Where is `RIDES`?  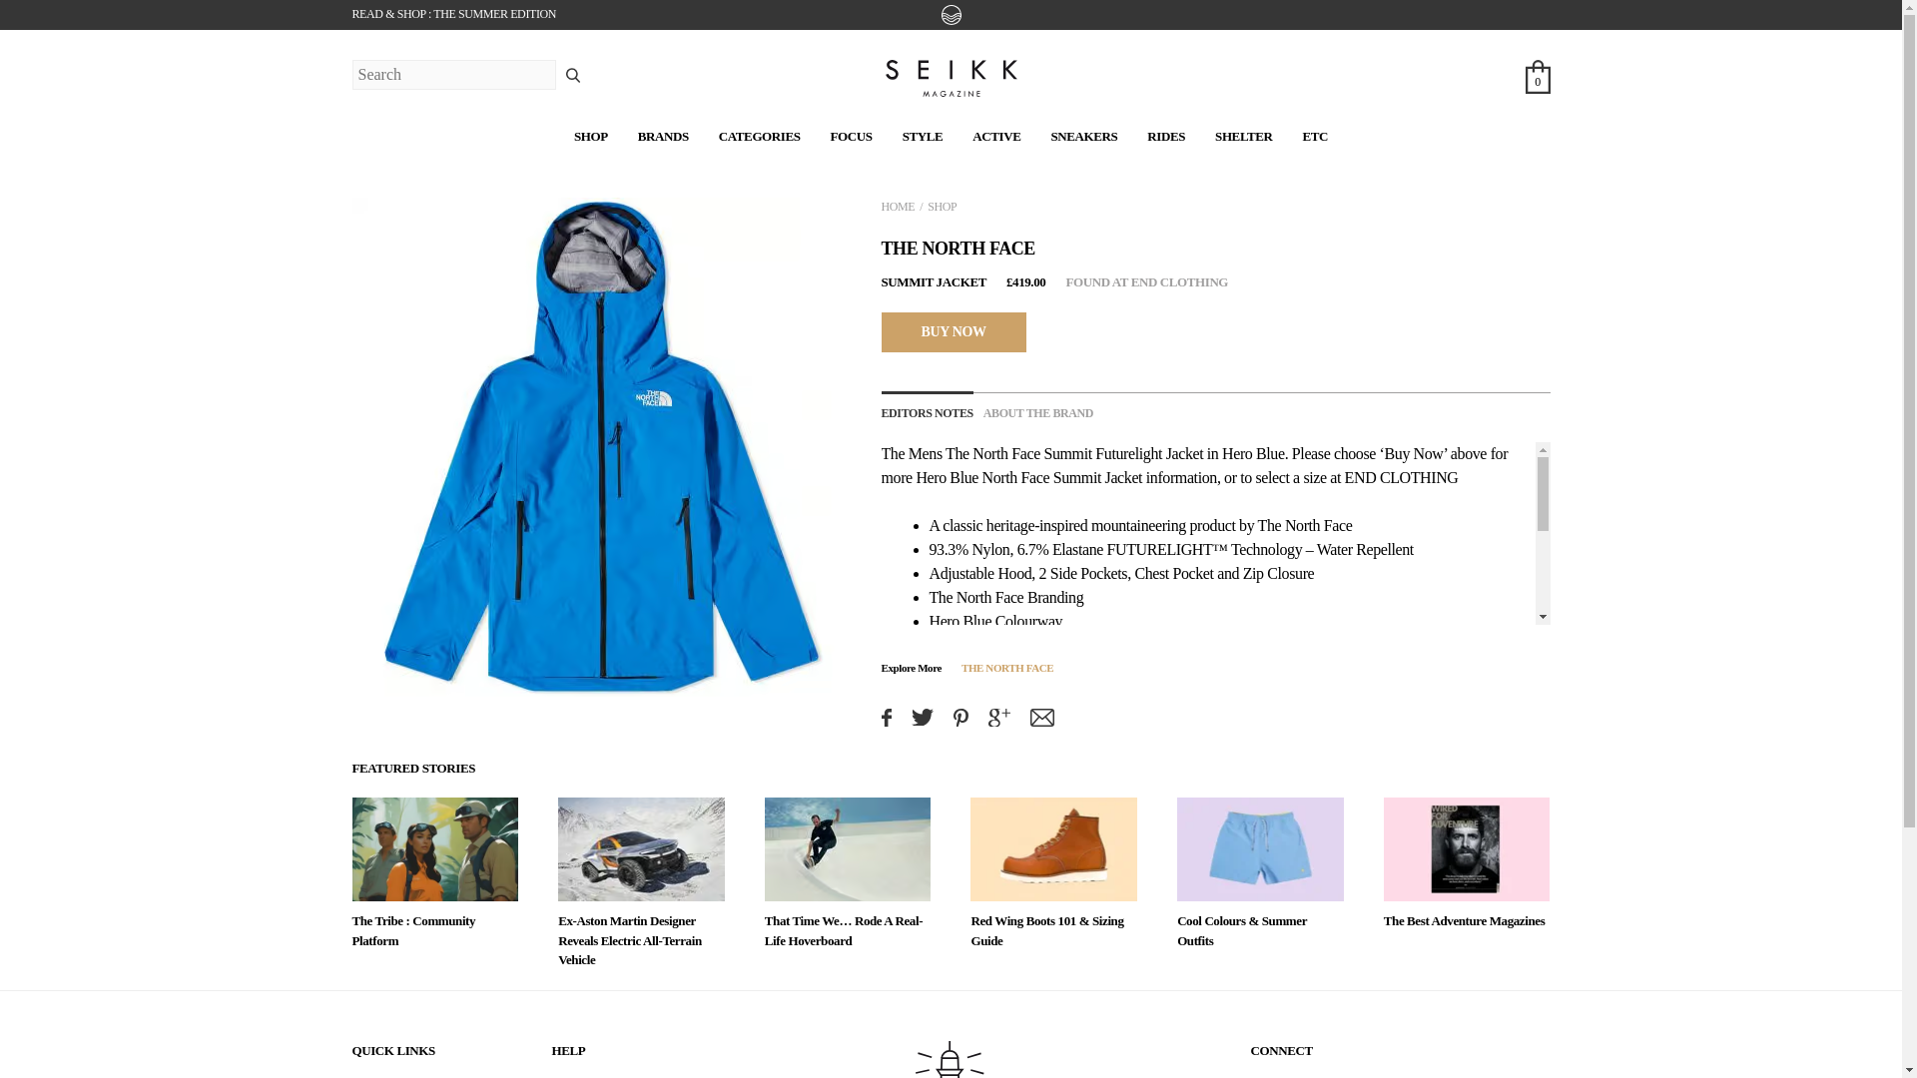
RIDES is located at coordinates (1165, 136).